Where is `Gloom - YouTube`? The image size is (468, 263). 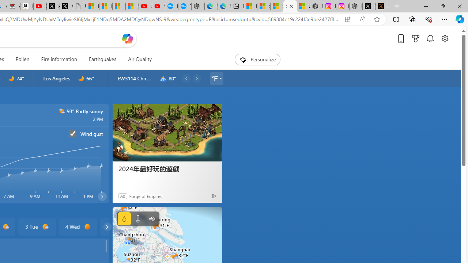
Gloom - YouTube is located at coordinates (145, 7).